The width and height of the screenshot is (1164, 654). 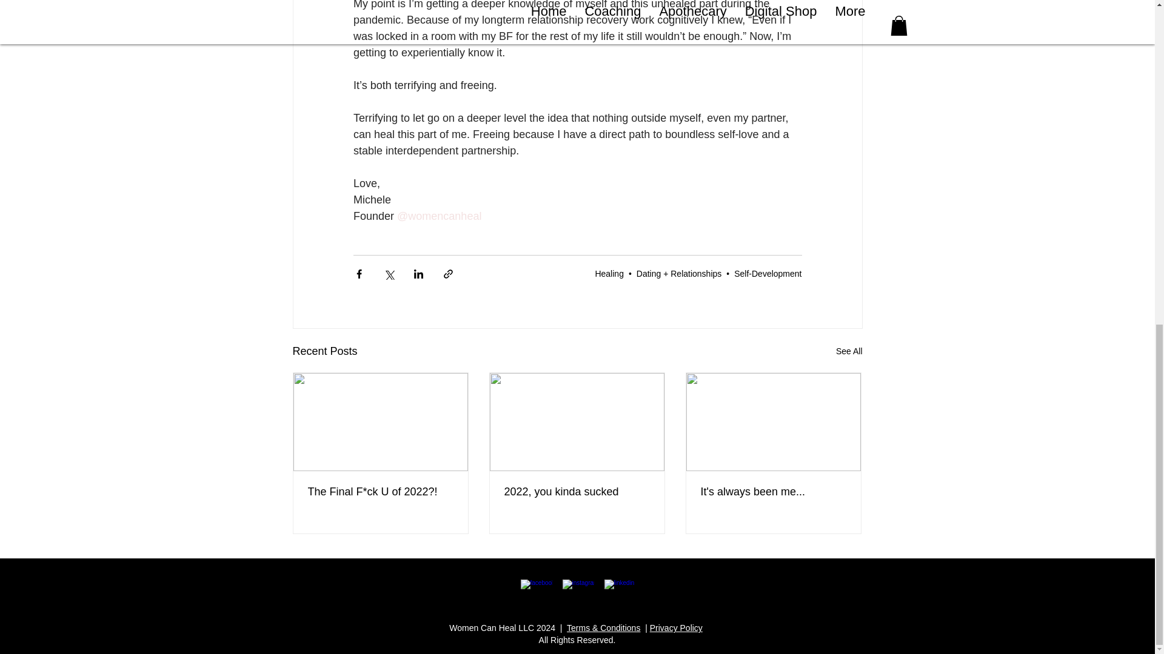 What do you see at coordinates (773, 492) in the screenshot?
I see `It's always been me...` at bounding box center [773, 492].